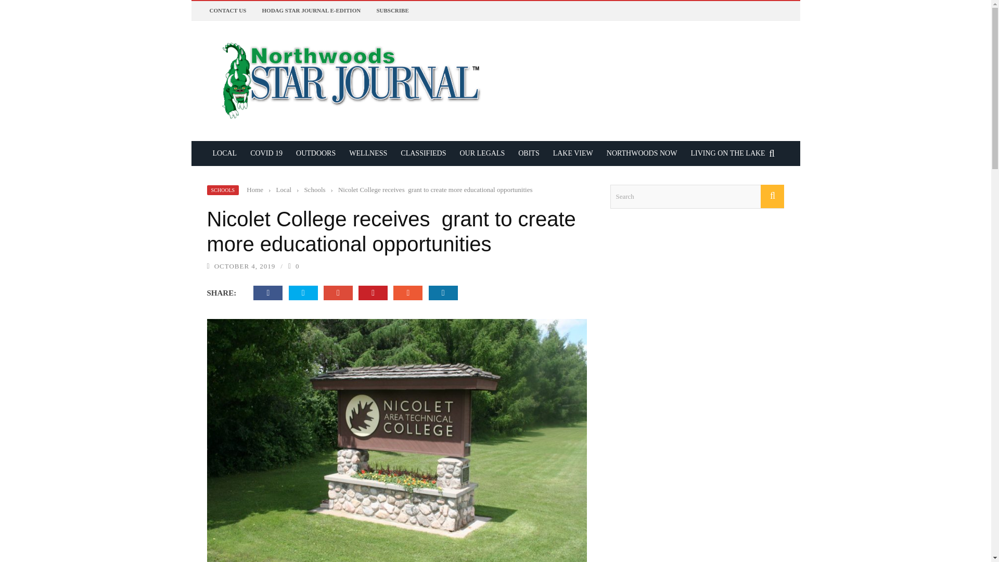 The width and height of the screenshot is (999, 562). I want to click on SUBSCRIBE, so click(392, 10).